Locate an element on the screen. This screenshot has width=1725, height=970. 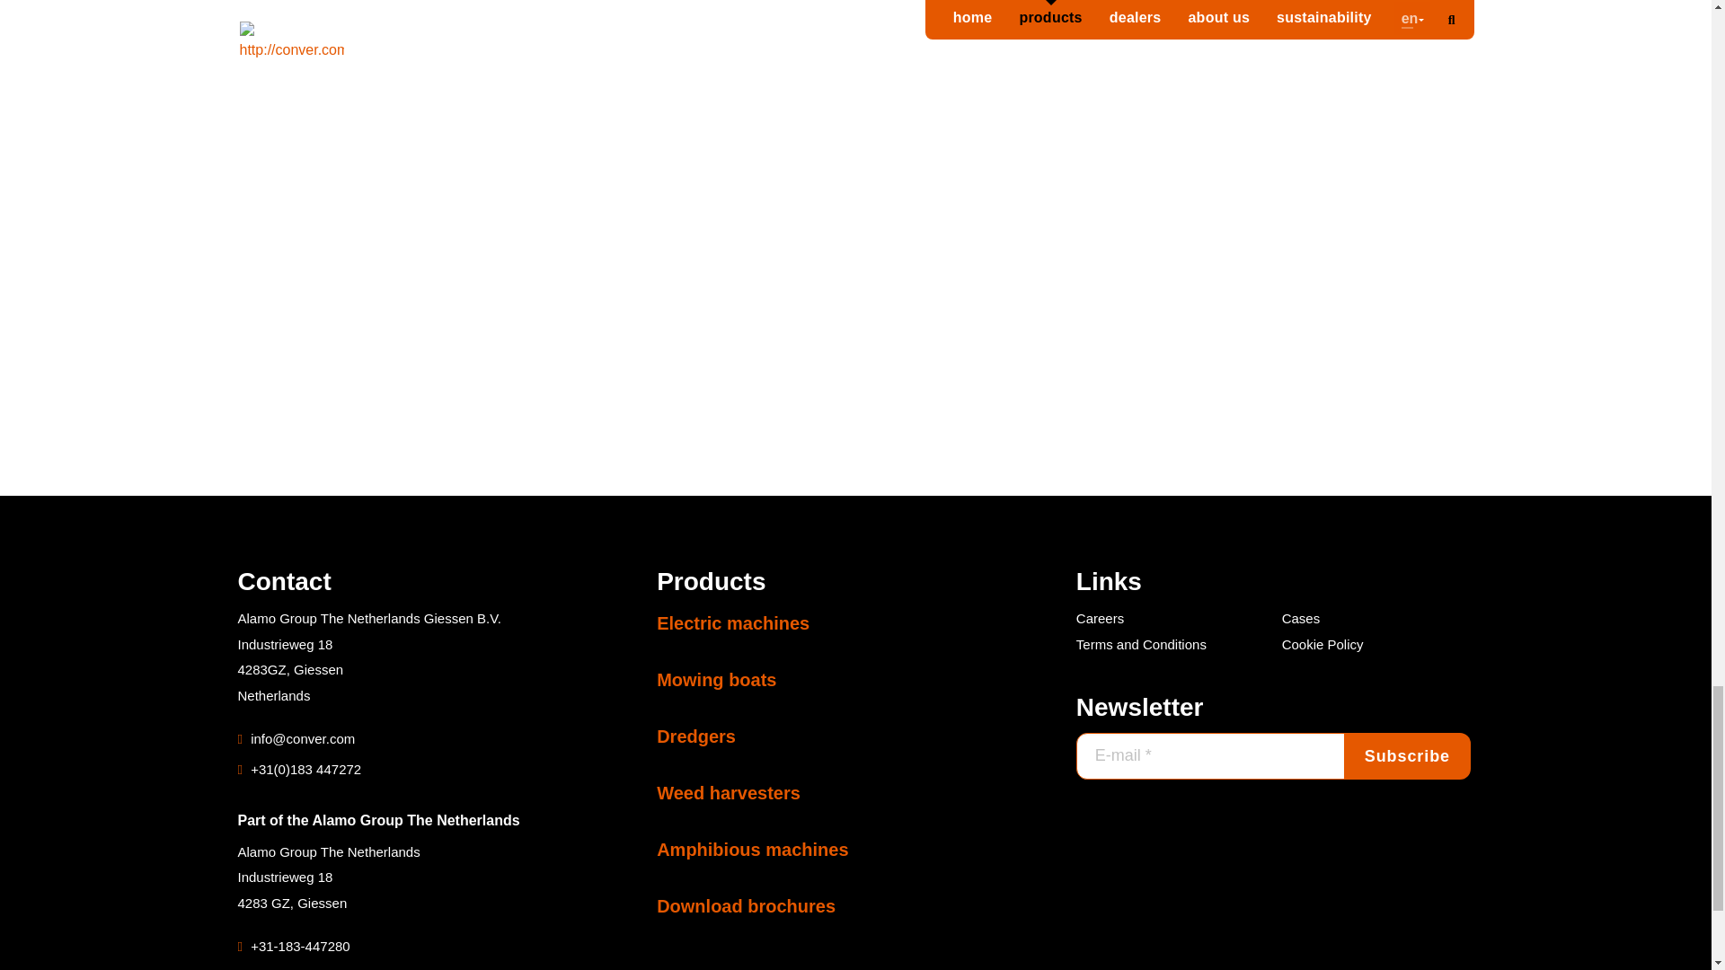
Mowing boats is located at coordinates (717, 679).